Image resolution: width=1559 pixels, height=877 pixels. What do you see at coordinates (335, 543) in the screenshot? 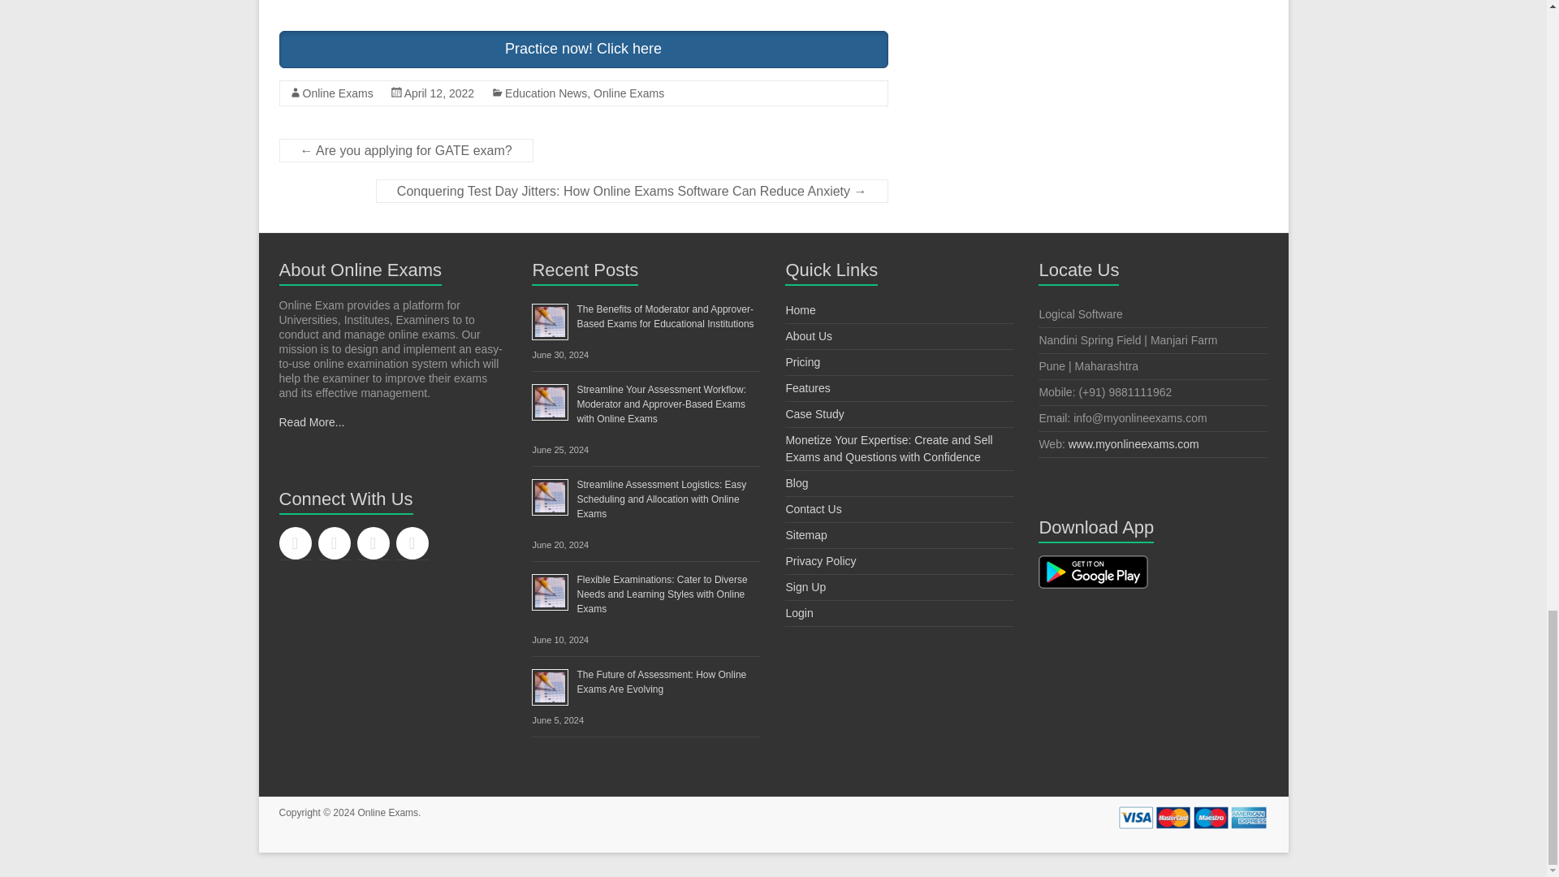
I see `YouTube` at bounding box center [335, 543].